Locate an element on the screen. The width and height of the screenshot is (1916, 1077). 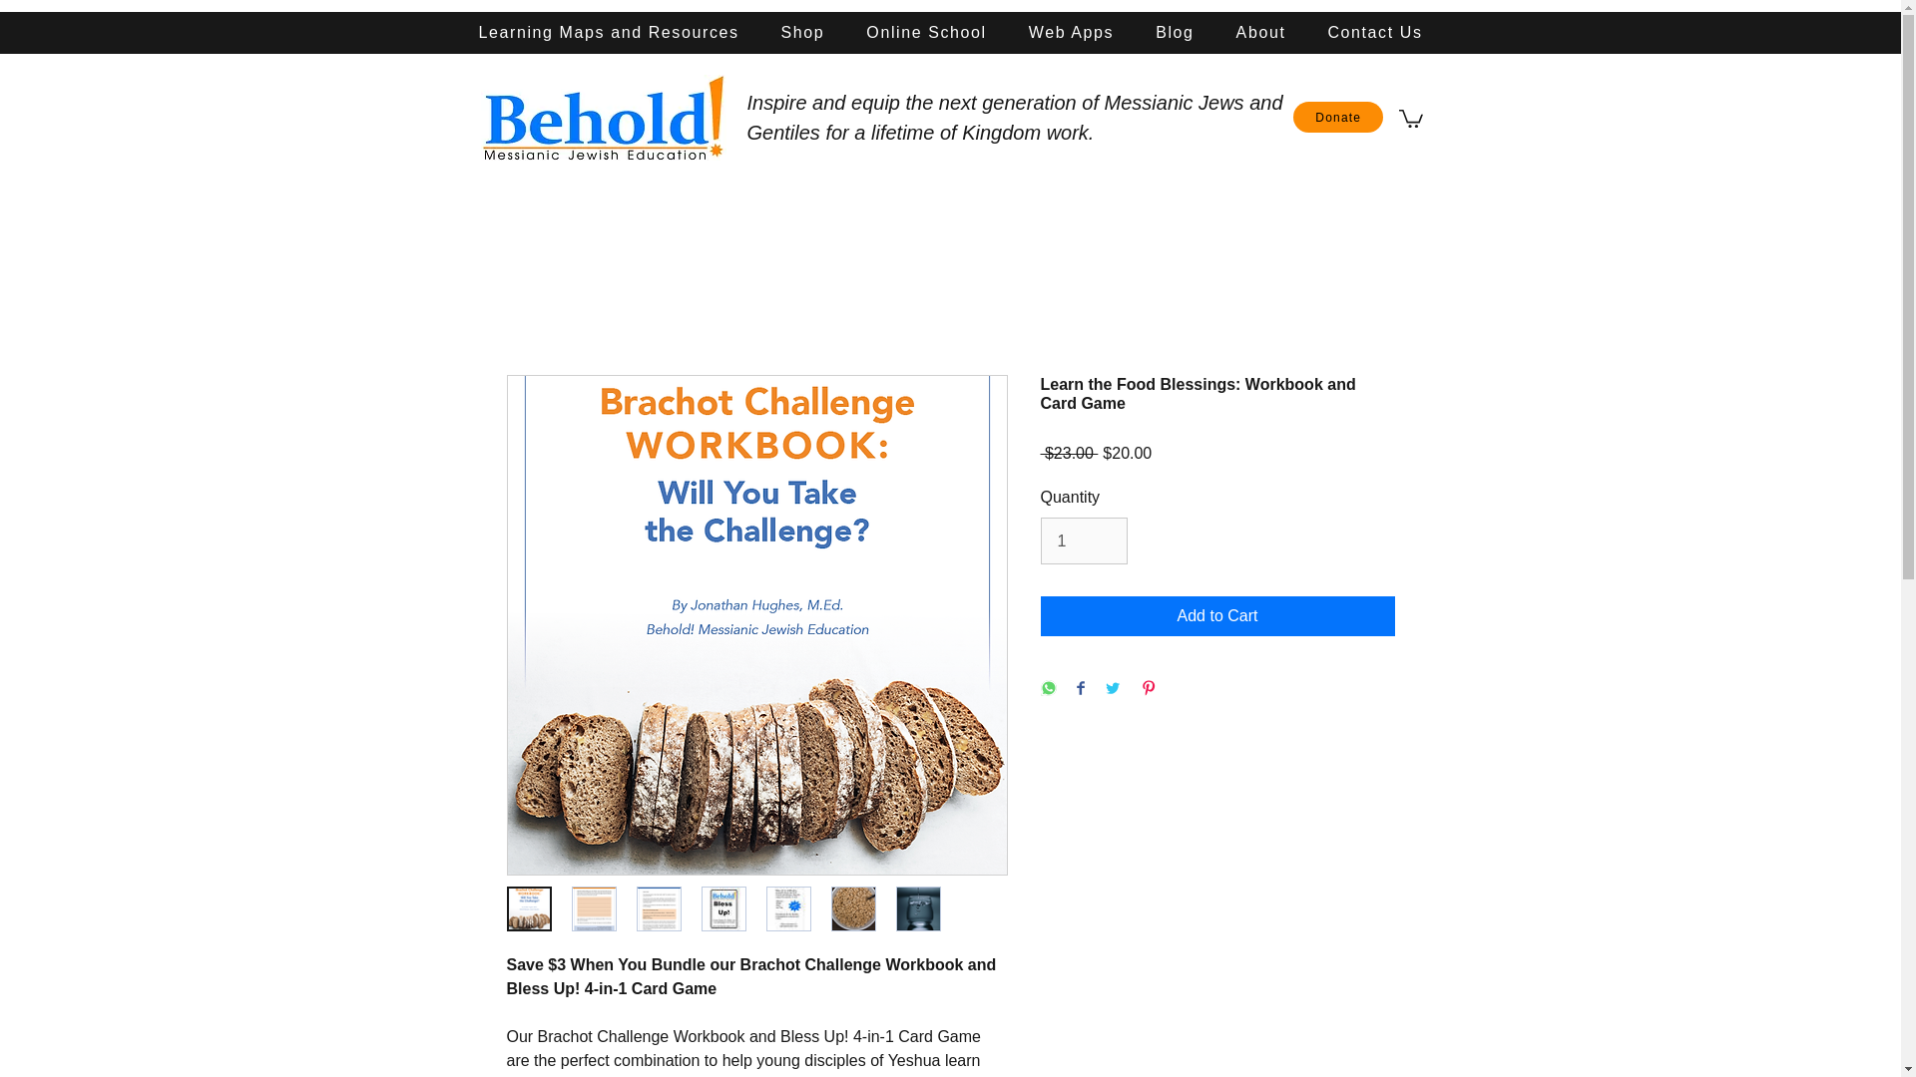
Web Apps is located at coordinates (1070, 32).